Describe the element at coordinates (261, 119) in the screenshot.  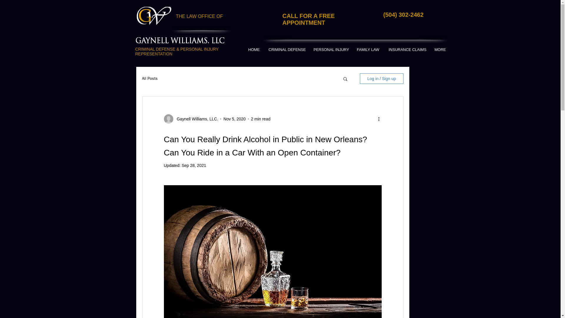
I see `2 min read` at that location.